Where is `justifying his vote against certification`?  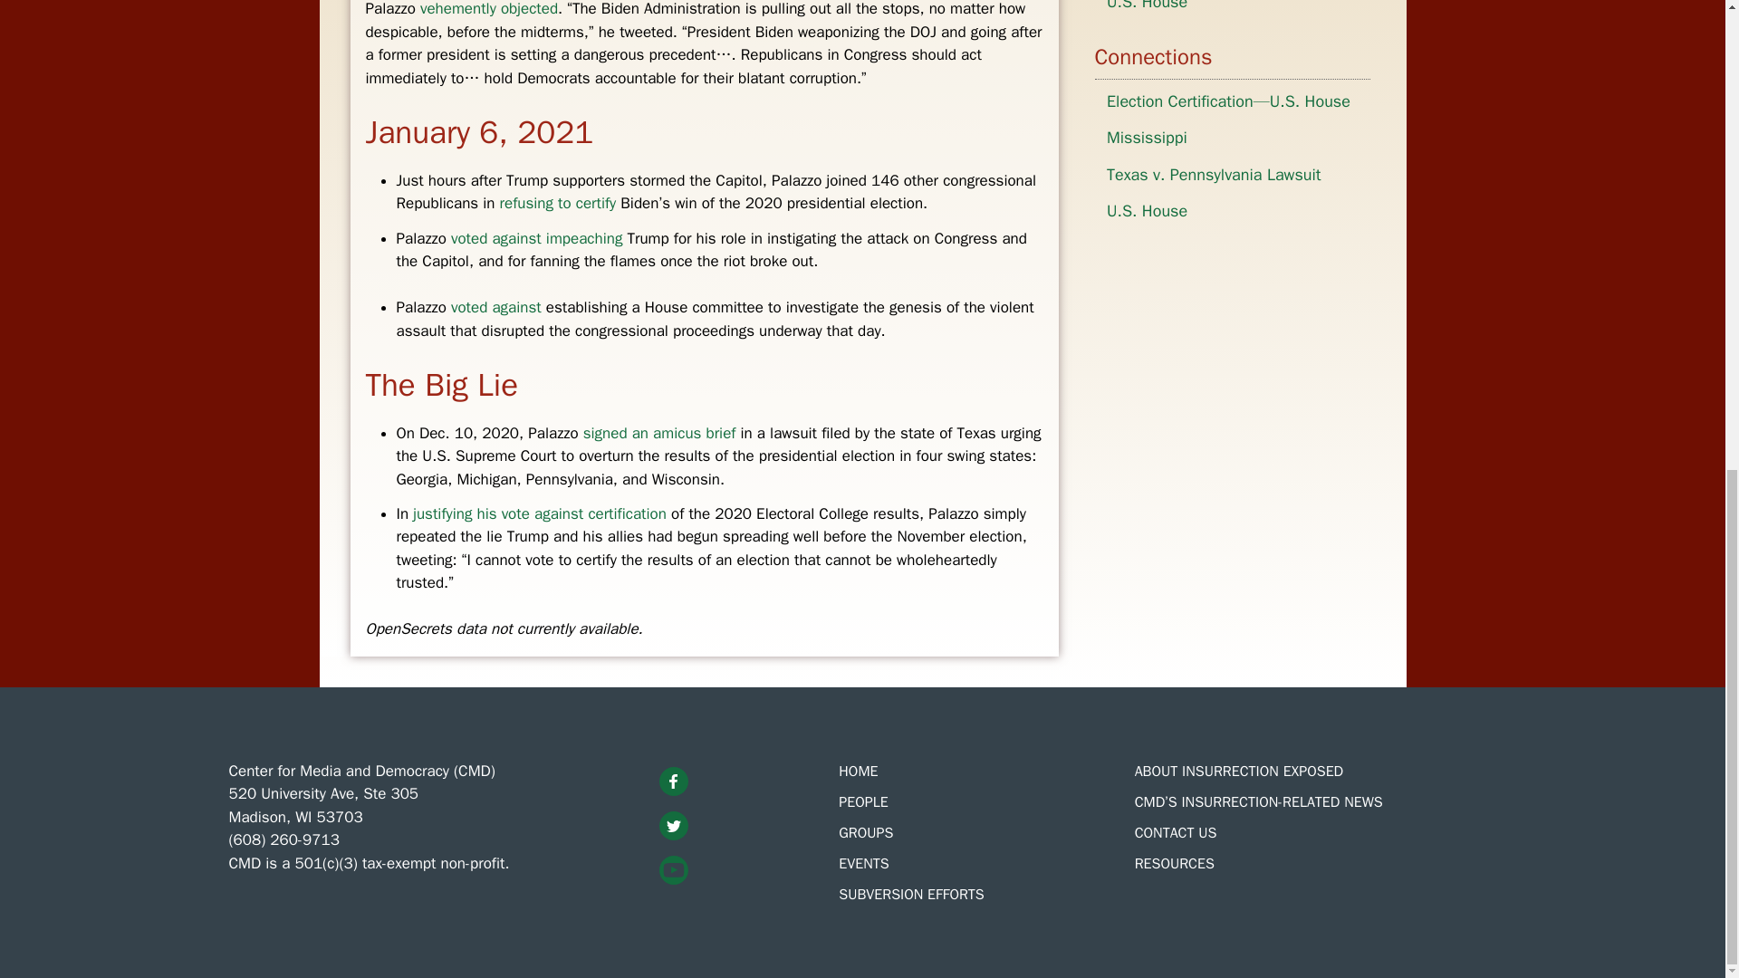 justifying his vote against certification is located at coordinates (540, 513).